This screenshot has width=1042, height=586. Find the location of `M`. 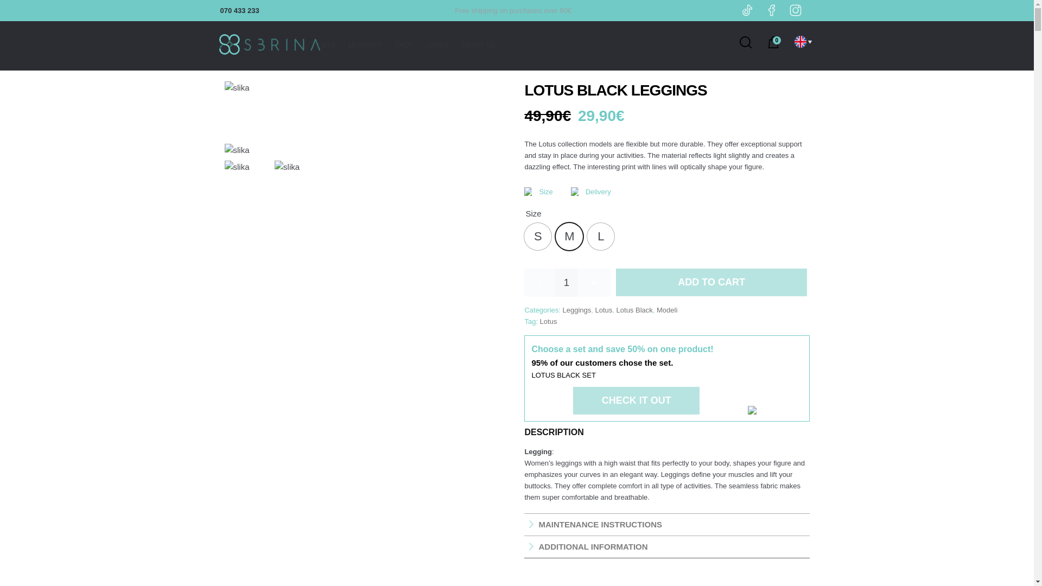

M is located at coordinates (569, 237).